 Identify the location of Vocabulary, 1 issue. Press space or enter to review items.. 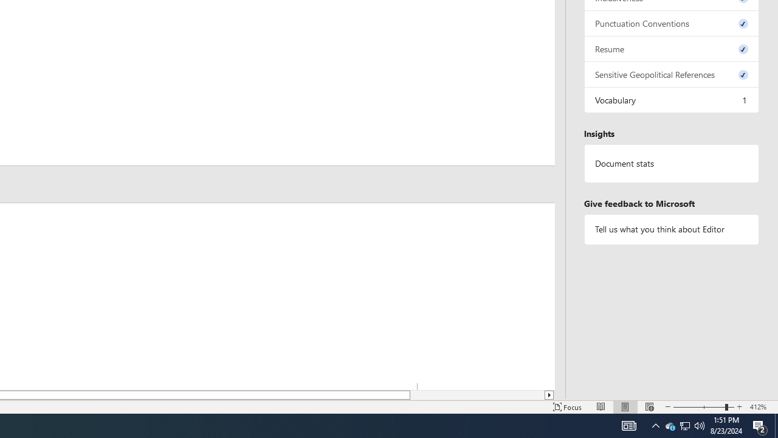
(672, 100).